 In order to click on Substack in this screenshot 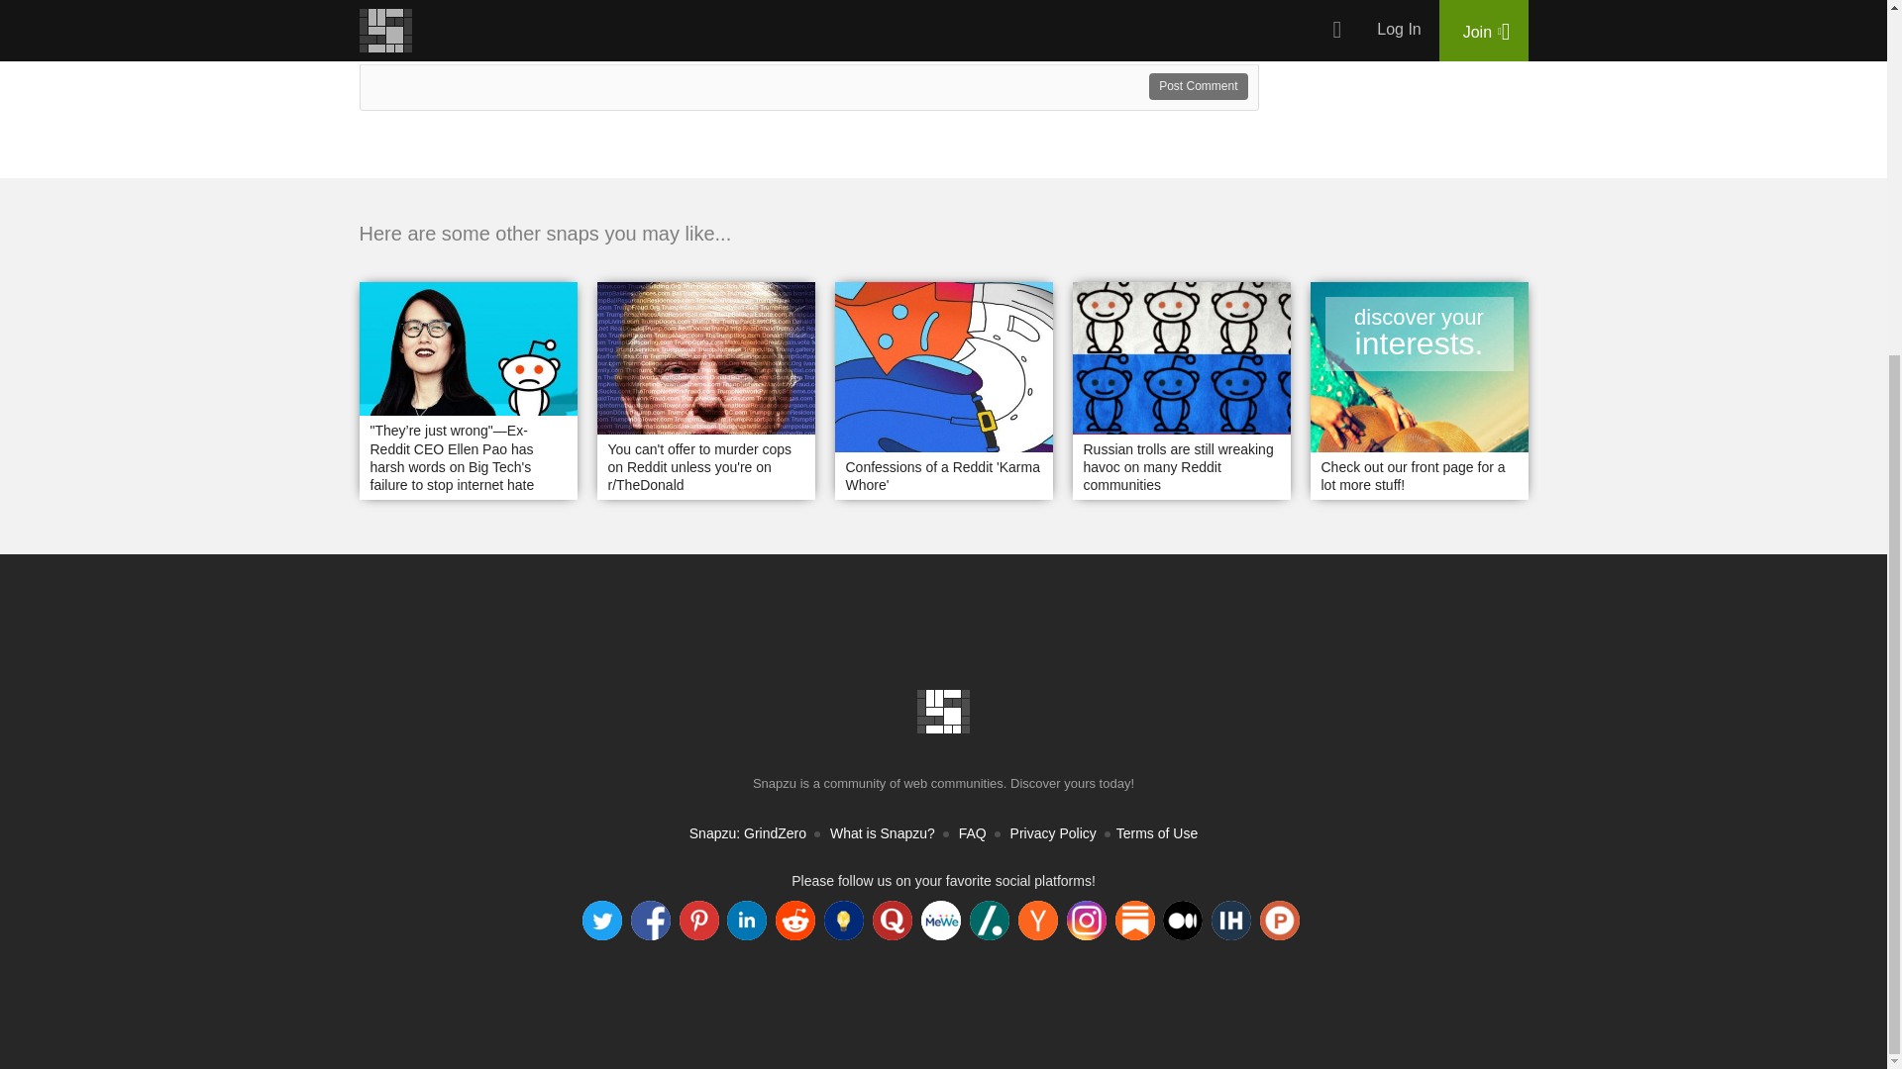, I will do `click(1134, 921)`.